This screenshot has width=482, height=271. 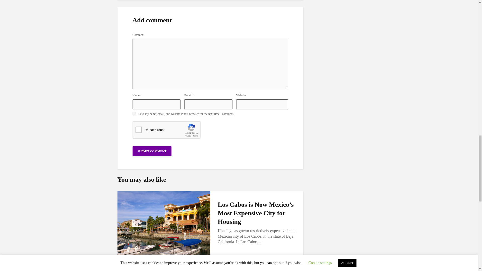 I want to click on reCAPTCHA, so click(x=171, y=131).